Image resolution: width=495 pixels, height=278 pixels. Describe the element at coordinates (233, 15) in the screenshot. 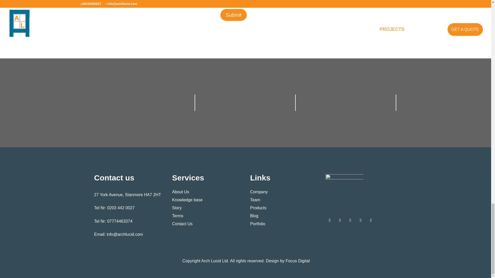

I see `Submit` at that location.